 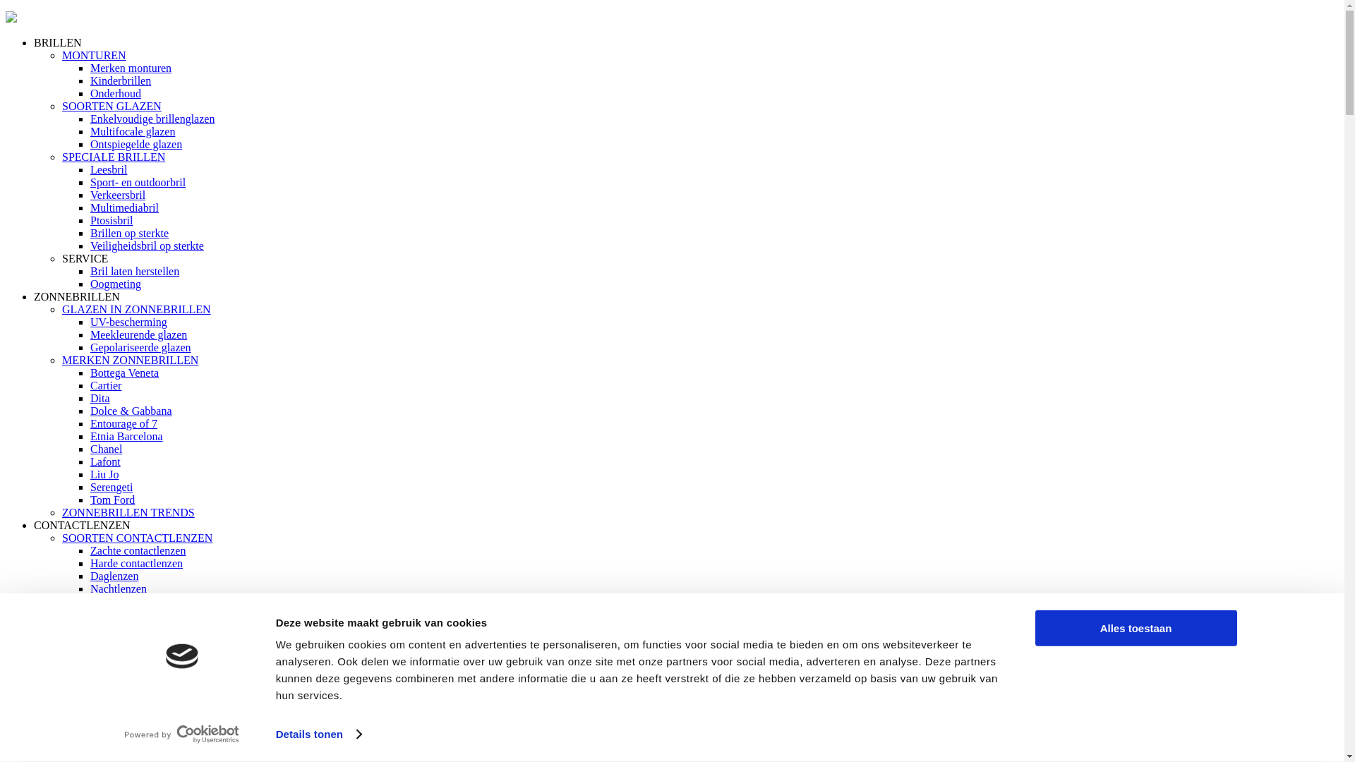 I want to click on Serengeti, so click(x=112, y=487).